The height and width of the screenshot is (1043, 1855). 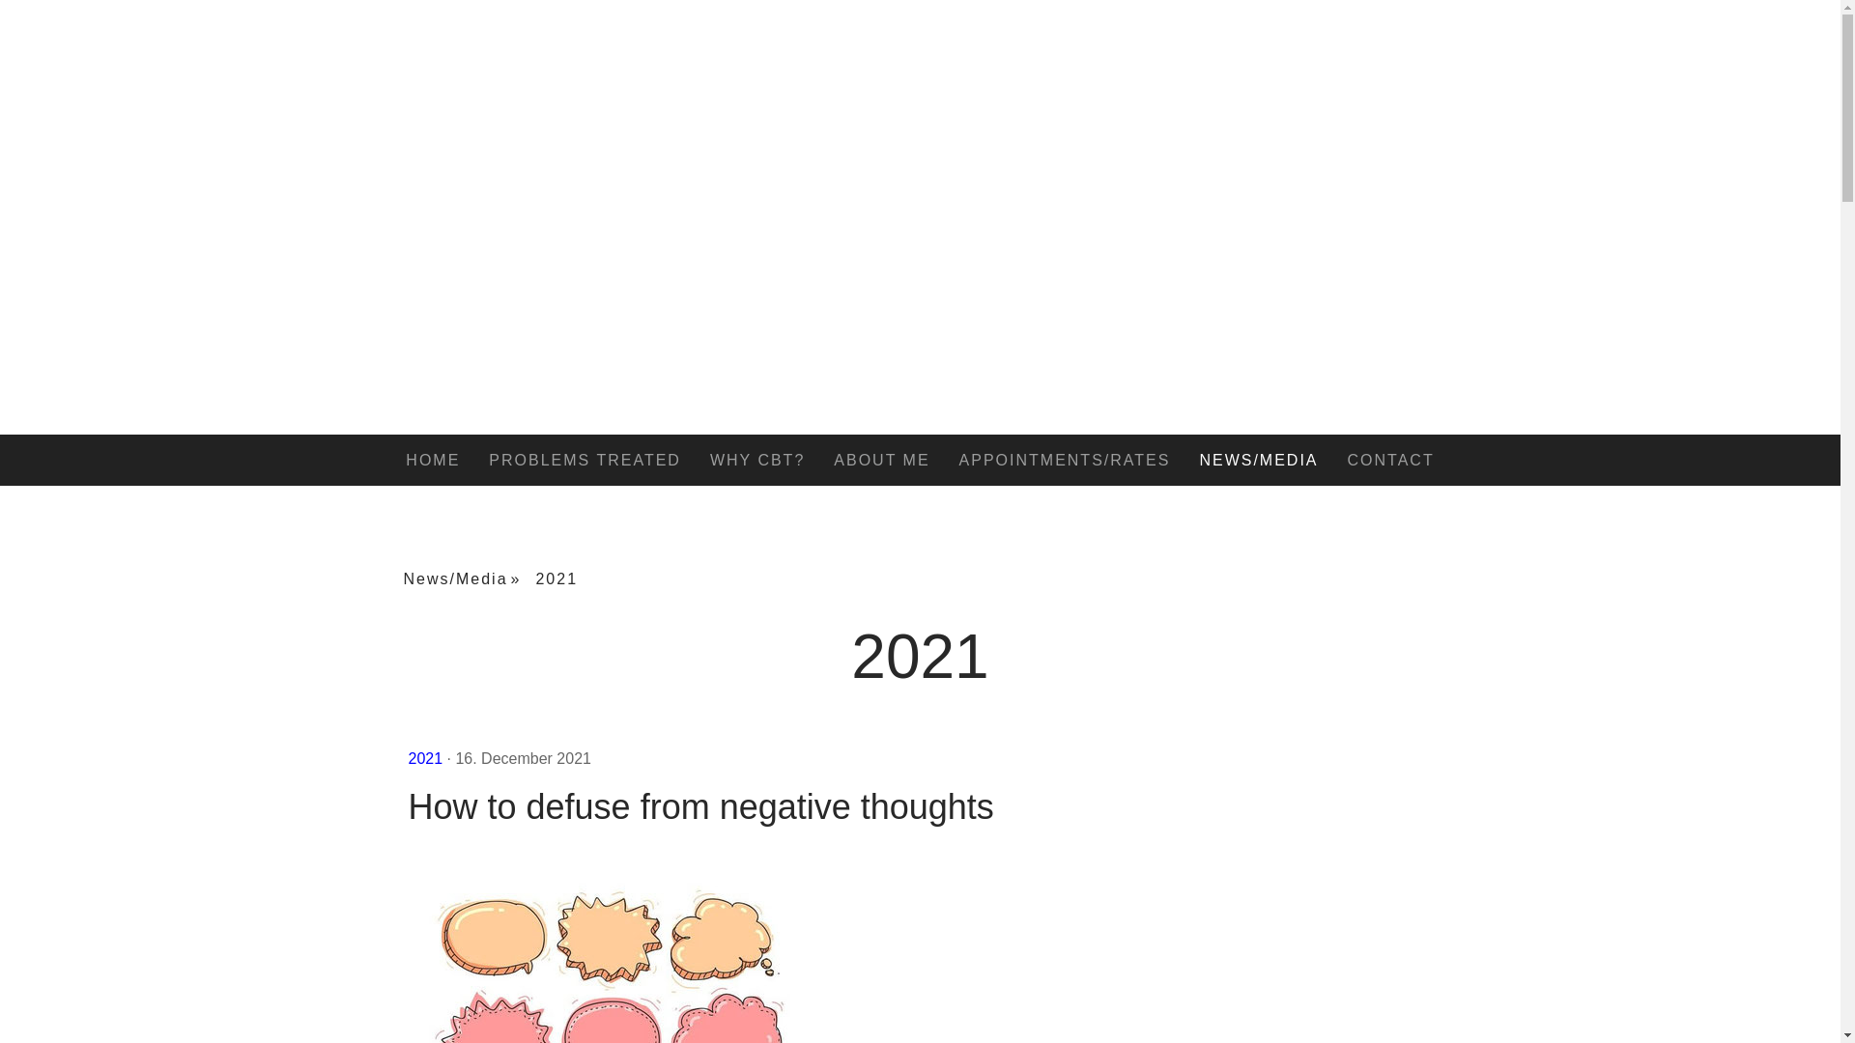 I want to click on HOME, so click(x=433, y=460).